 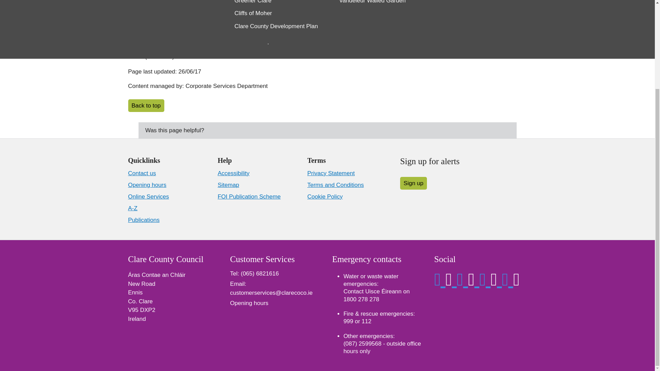 I want to click on Departments, so click(x=276, y=3).